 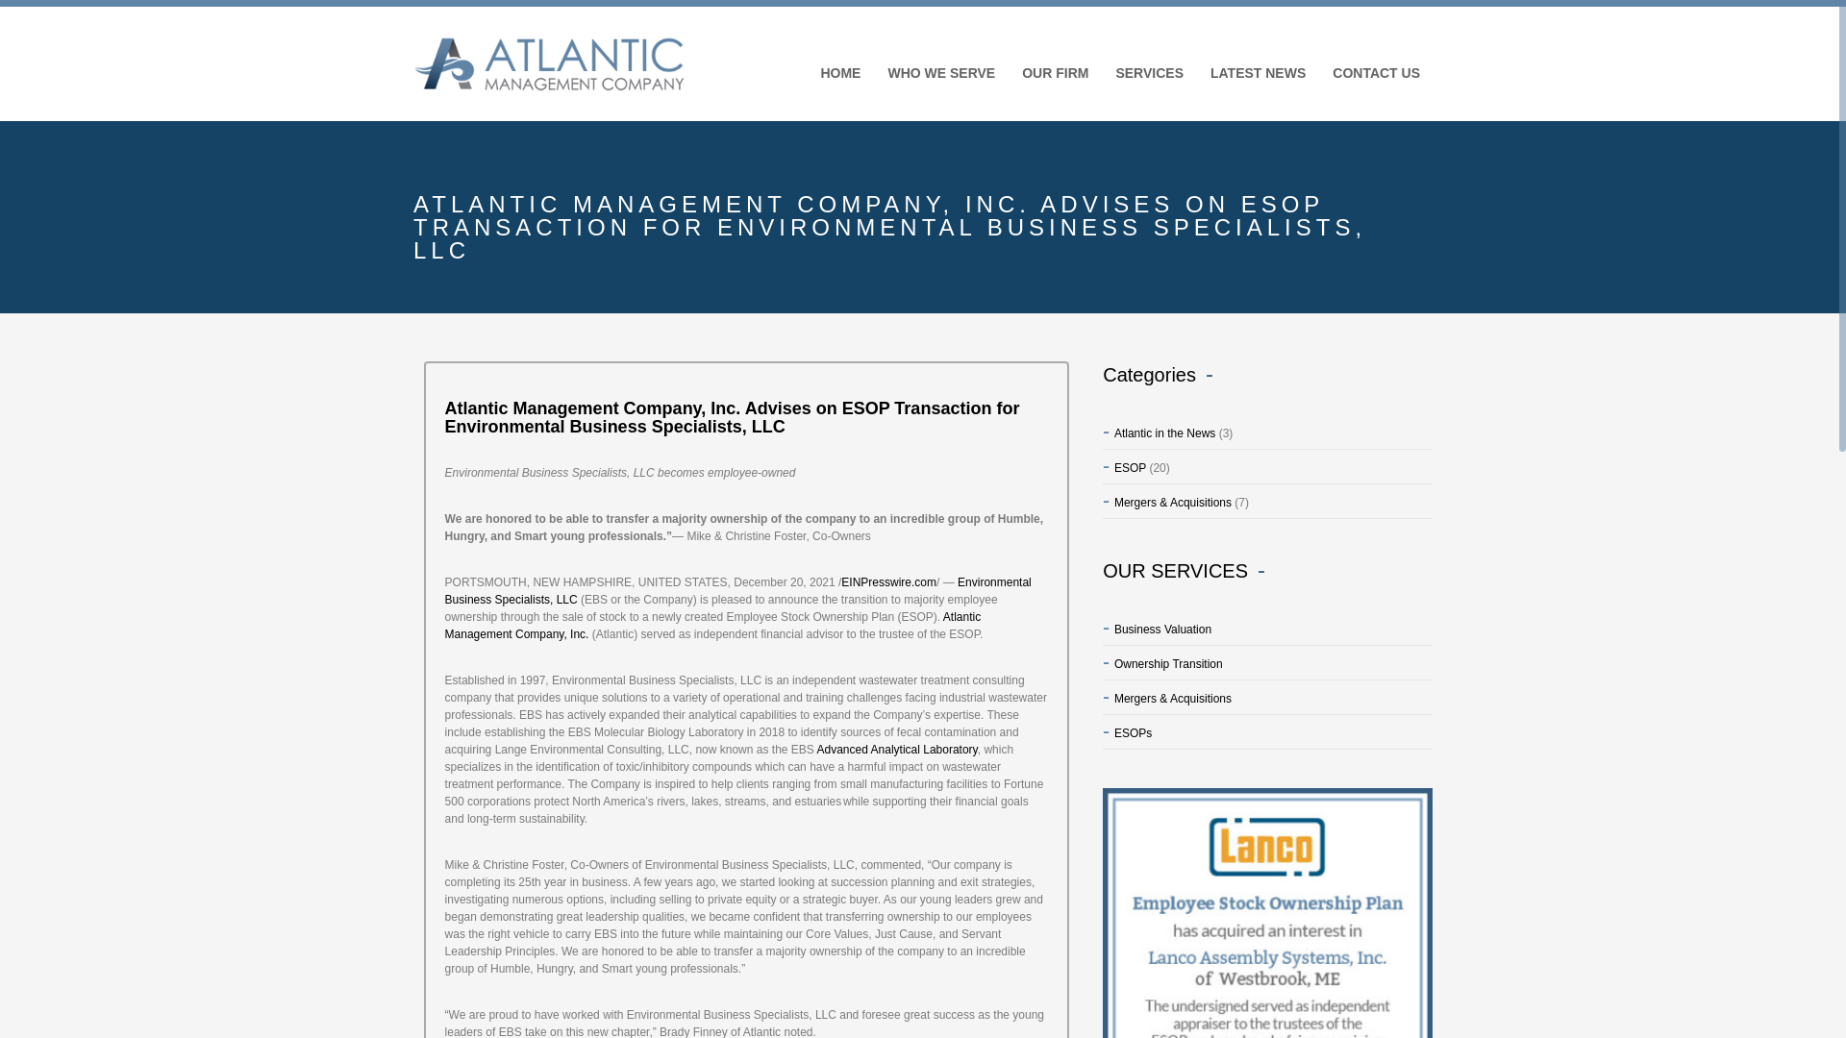 I want to click on Advanced Analytical Laboratory, so click(x=898, y=750).